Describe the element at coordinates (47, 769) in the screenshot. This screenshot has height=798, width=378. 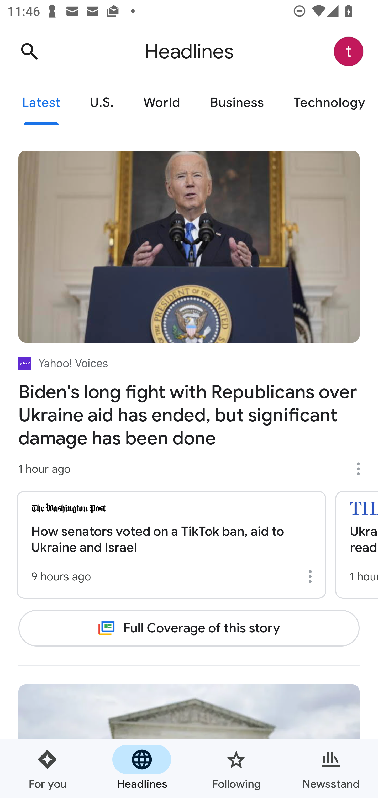
I see `For you` at that location.